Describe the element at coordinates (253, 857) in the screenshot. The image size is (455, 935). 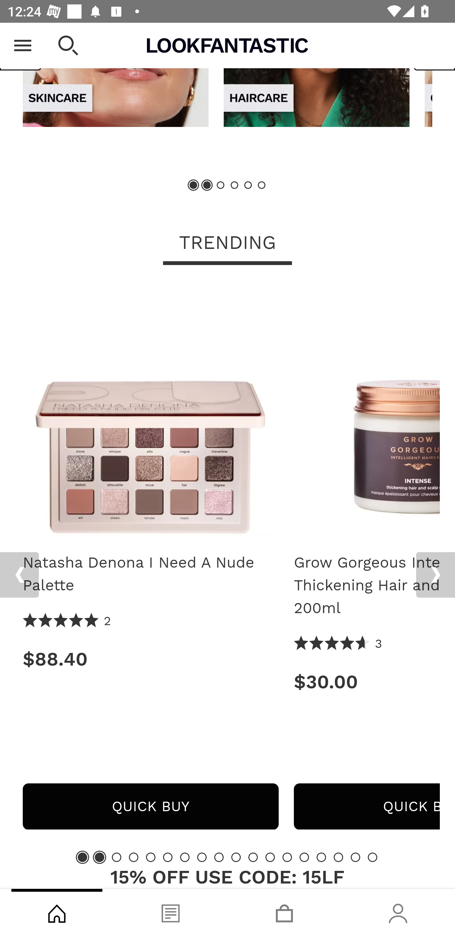
I see `Slide 11` at that location.